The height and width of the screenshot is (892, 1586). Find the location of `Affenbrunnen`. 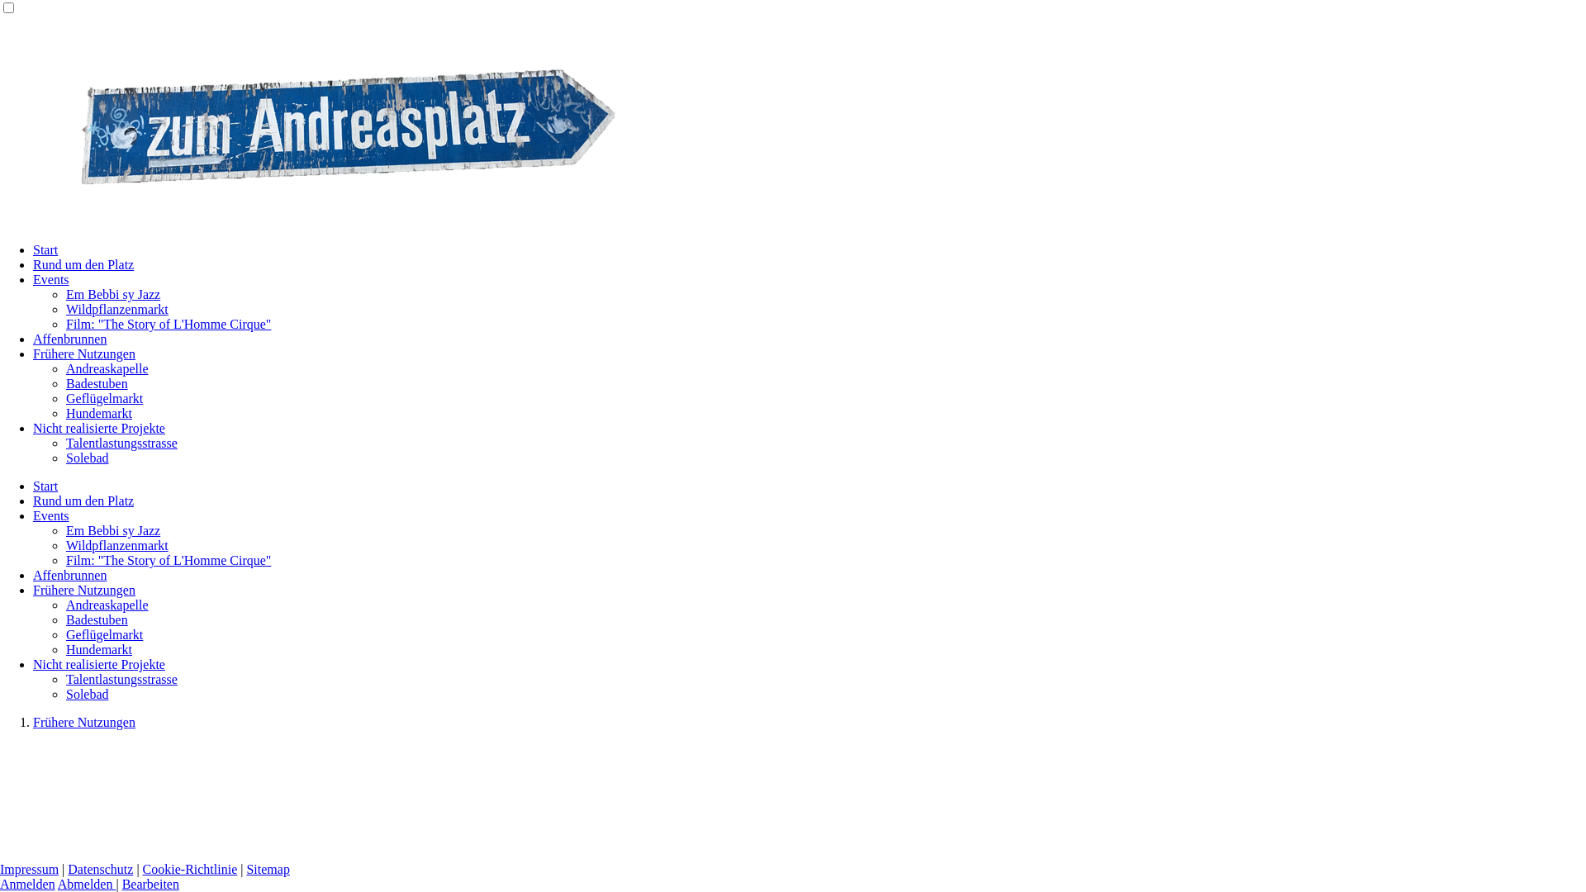

Affenbrunnen is located at coordinates (69, 339).